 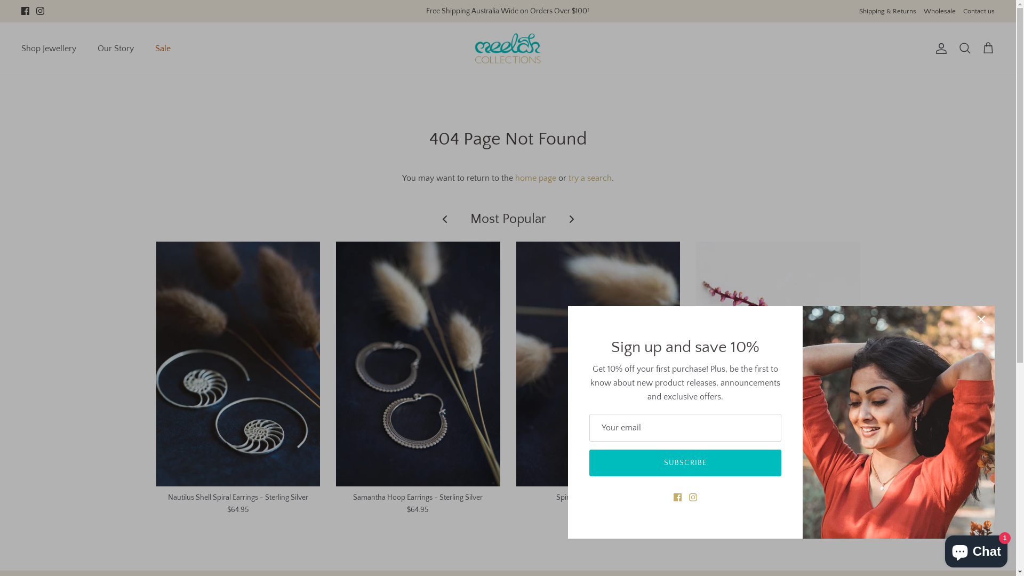 What do you see at coordinates (887, 12) in the screenshot?
I see `Shipping & Returns` at bounding box center [887, 12].